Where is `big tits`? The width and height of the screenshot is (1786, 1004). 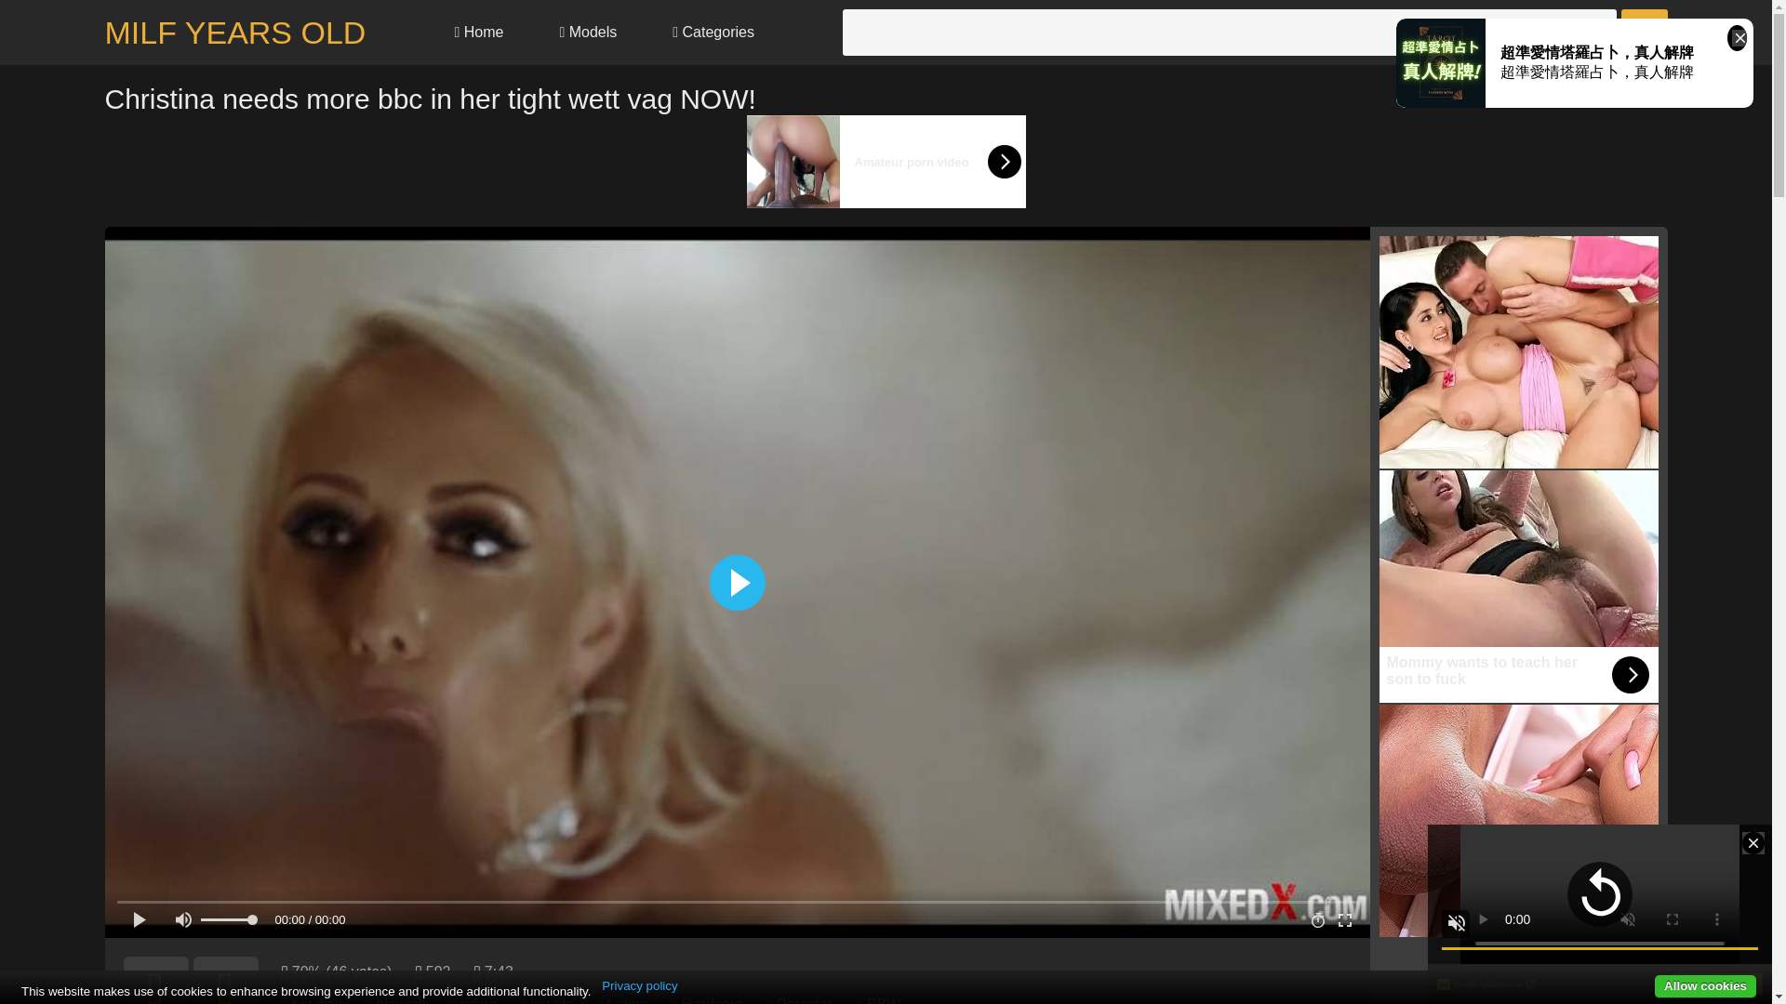 big tits is located at coordinates (552, 1000).